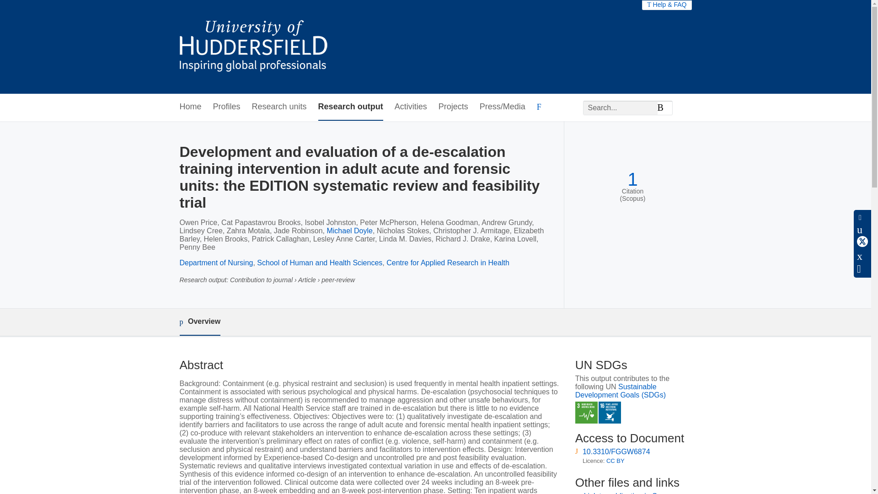 The width and height of the screenshot is (878, 494). I want to click on University of Huddersfield Research Portal Home, so click(260, 47).